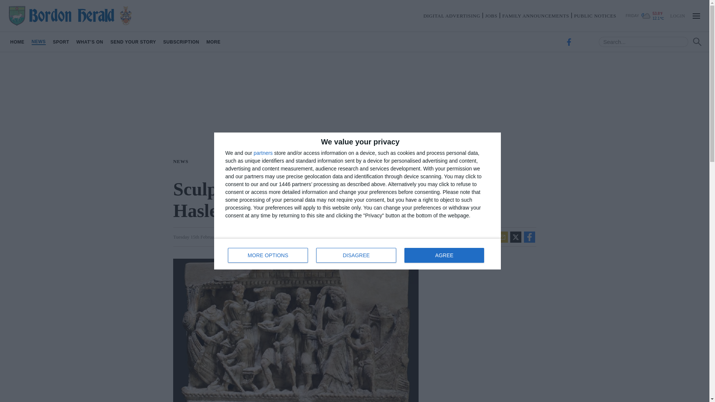  Describe the element at coordinates (263, 153) in the screenshot. I see `HOME` at that location.